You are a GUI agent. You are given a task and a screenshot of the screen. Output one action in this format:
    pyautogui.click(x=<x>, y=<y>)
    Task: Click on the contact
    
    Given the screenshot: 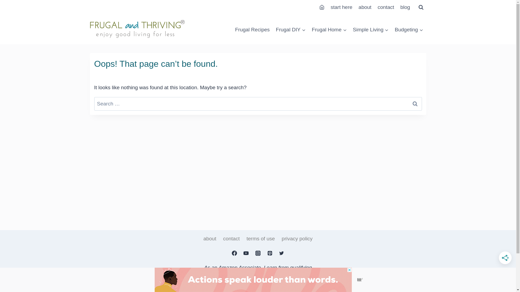 What is the action you would take?
    pyautogui.click(x=231, y=239)
    